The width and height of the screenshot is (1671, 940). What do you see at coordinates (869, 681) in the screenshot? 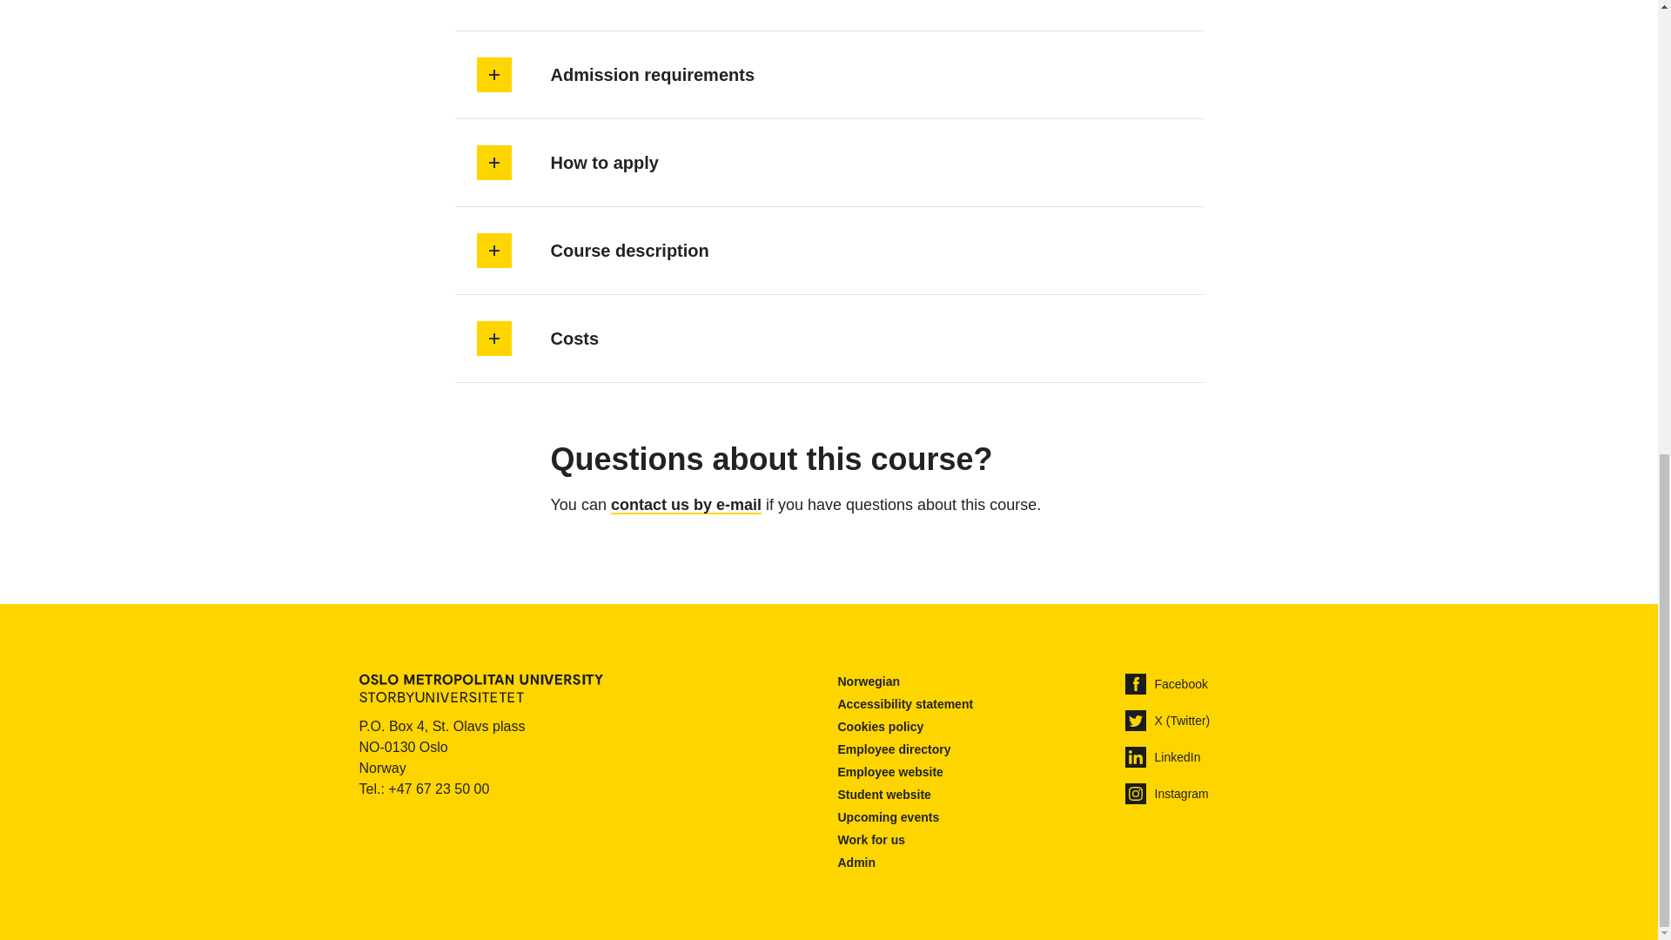
I see `Norwegian` at bounding box center [869, 681].